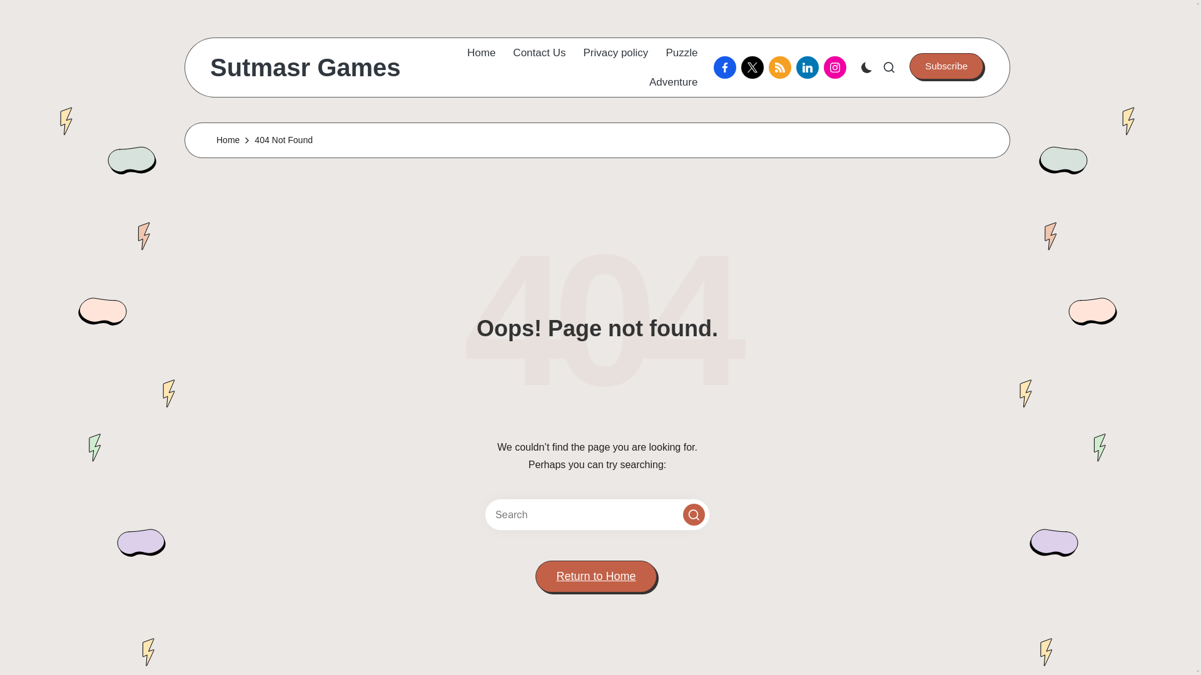 The width and height of the screenshot is (1201, 675). I want to click on linkedin.com, so click(809, 67).